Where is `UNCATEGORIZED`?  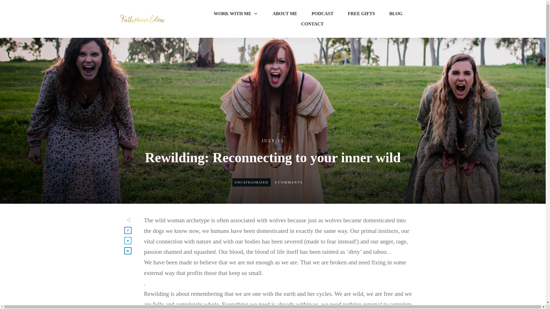 UNCATEGORIZED is located at coordinates (252, 182).